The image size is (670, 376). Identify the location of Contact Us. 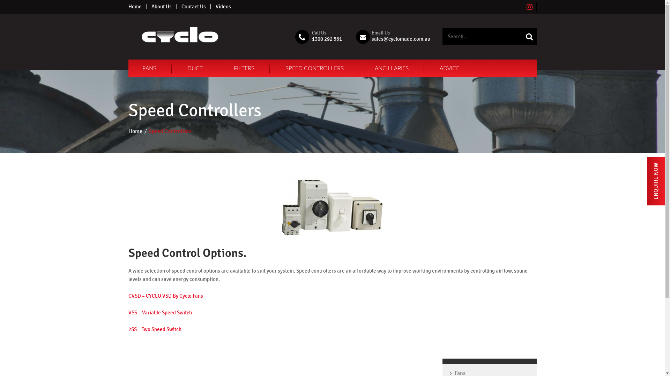
(194, 7).